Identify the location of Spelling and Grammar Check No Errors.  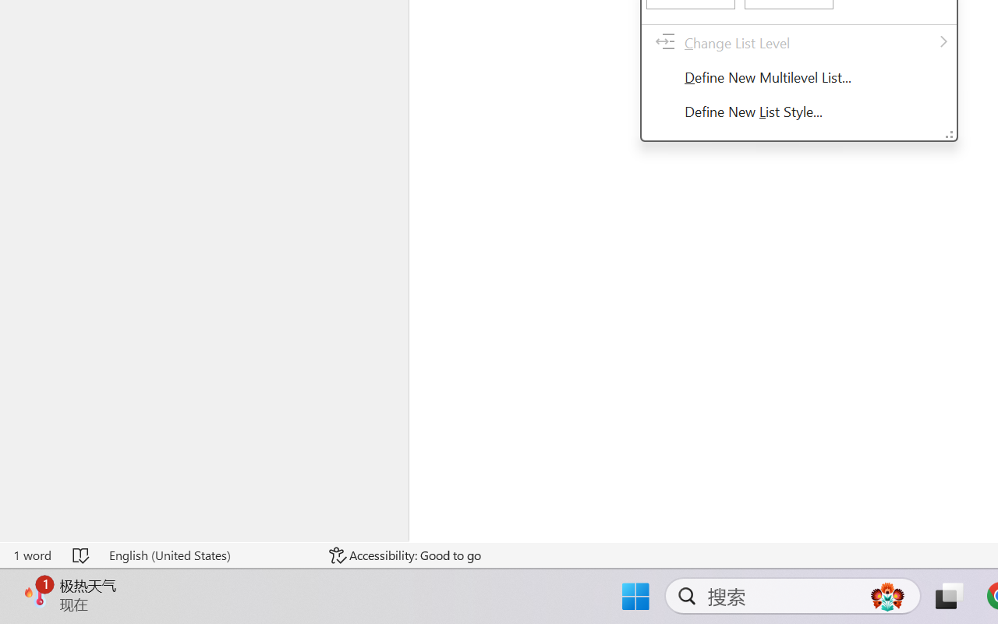
(82, 555).